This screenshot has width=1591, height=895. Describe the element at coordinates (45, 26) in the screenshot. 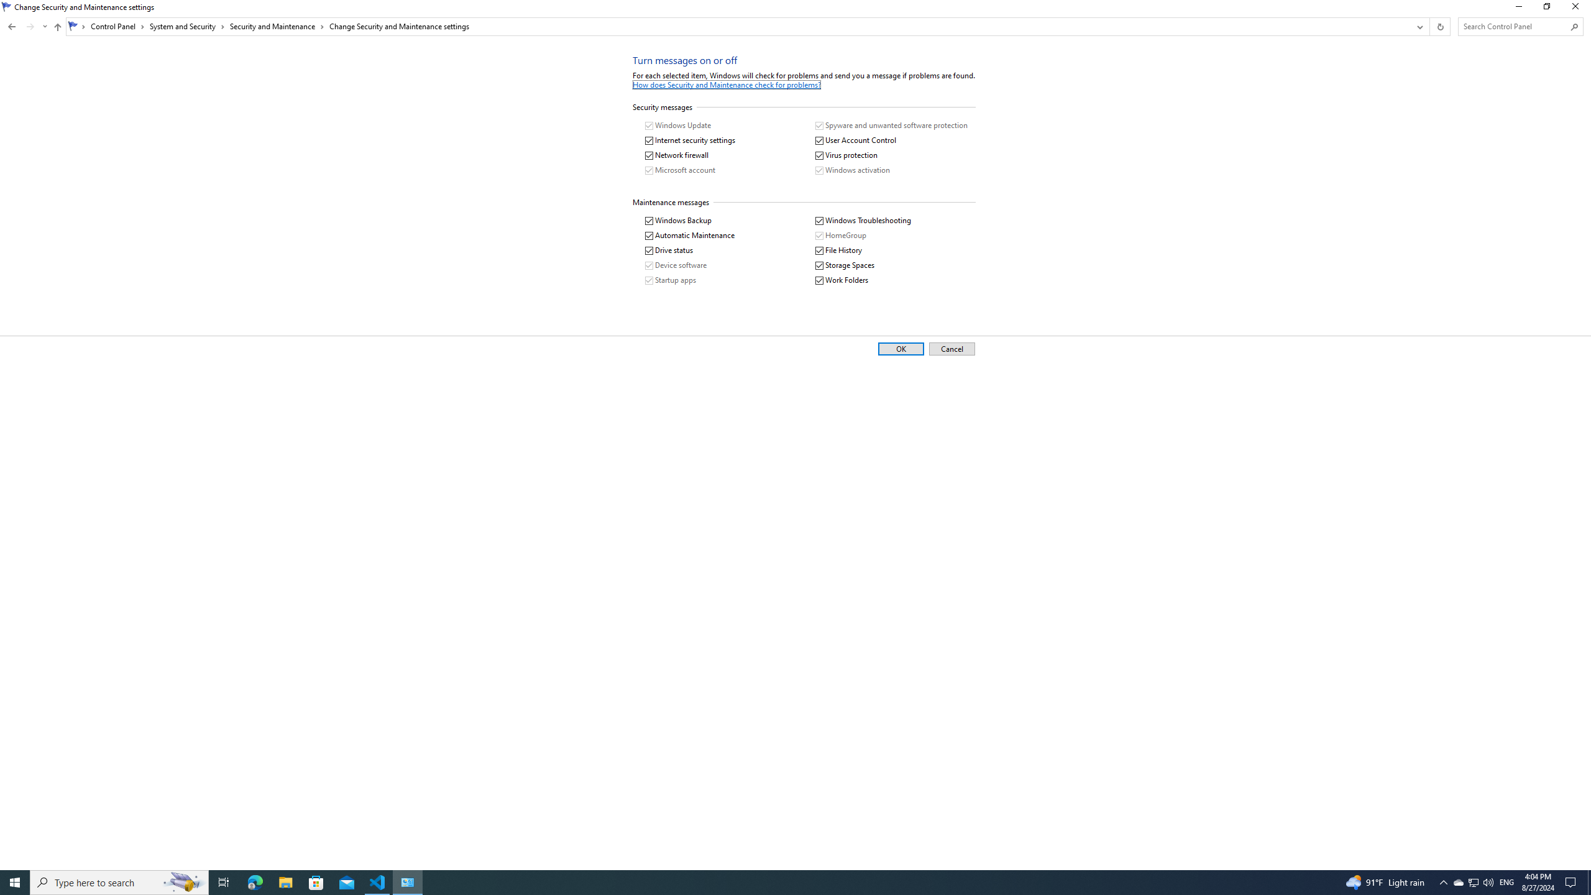

I see `Recent locations` at that location.